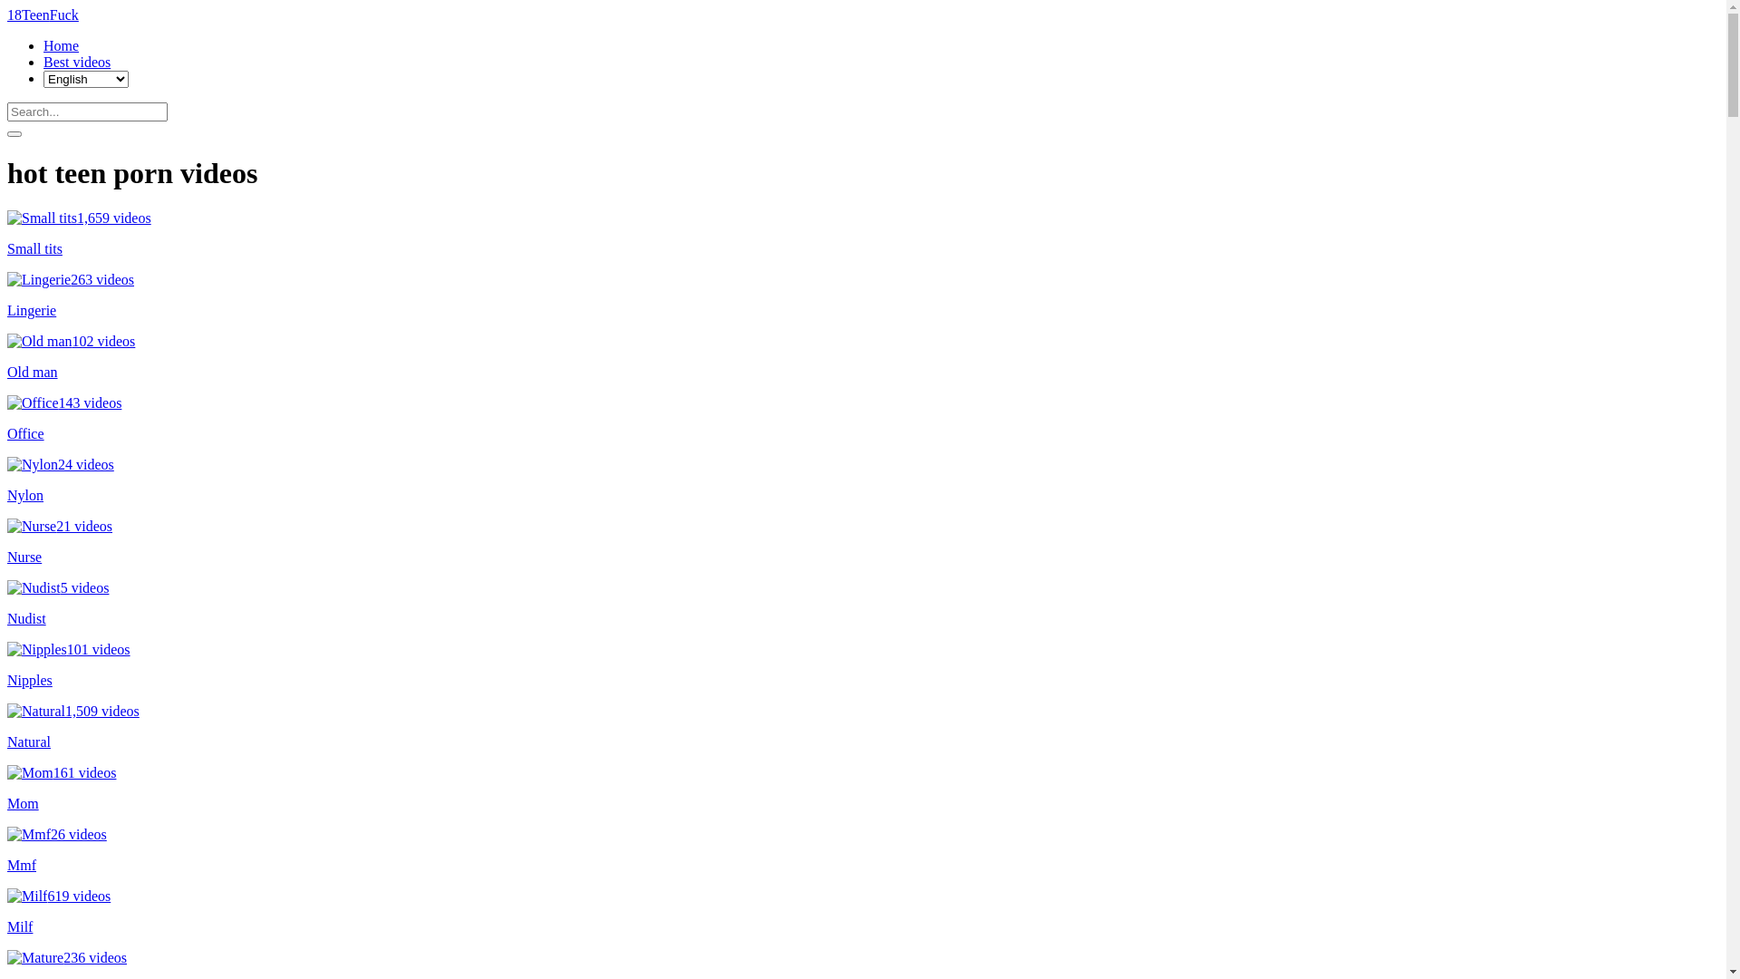 The height and width of the screenshot is (979, 1740). I want to click on 619 videos
Milf, so click(863, 912).